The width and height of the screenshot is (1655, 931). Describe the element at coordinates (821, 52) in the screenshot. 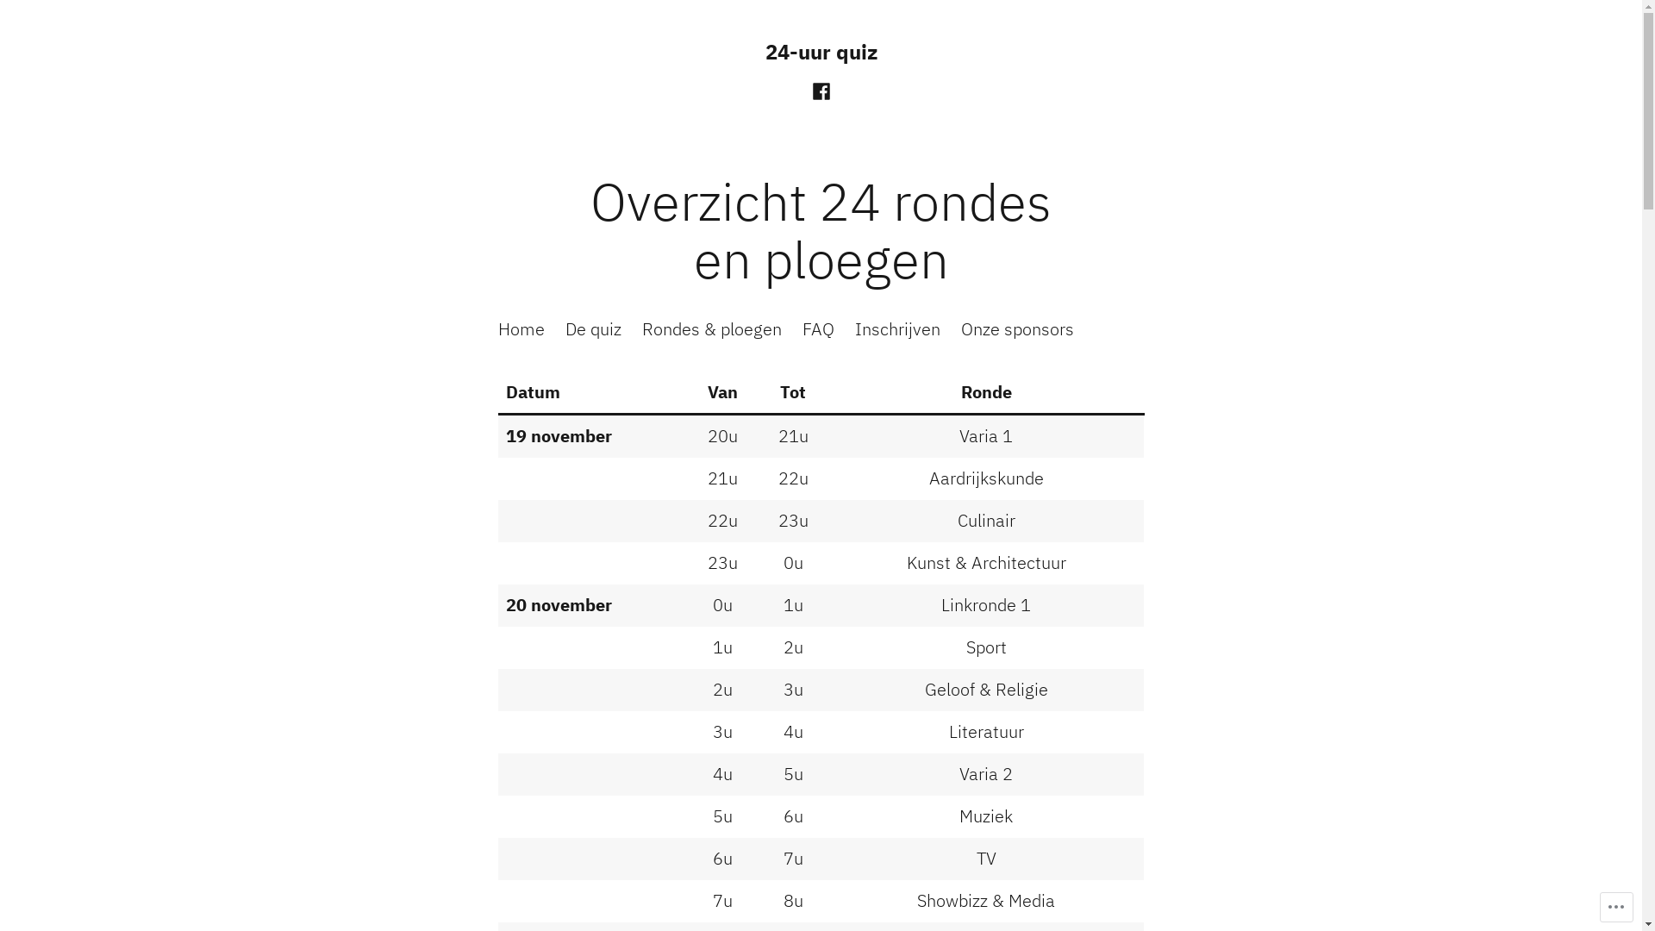

I see `24-uur quiz` at that location.